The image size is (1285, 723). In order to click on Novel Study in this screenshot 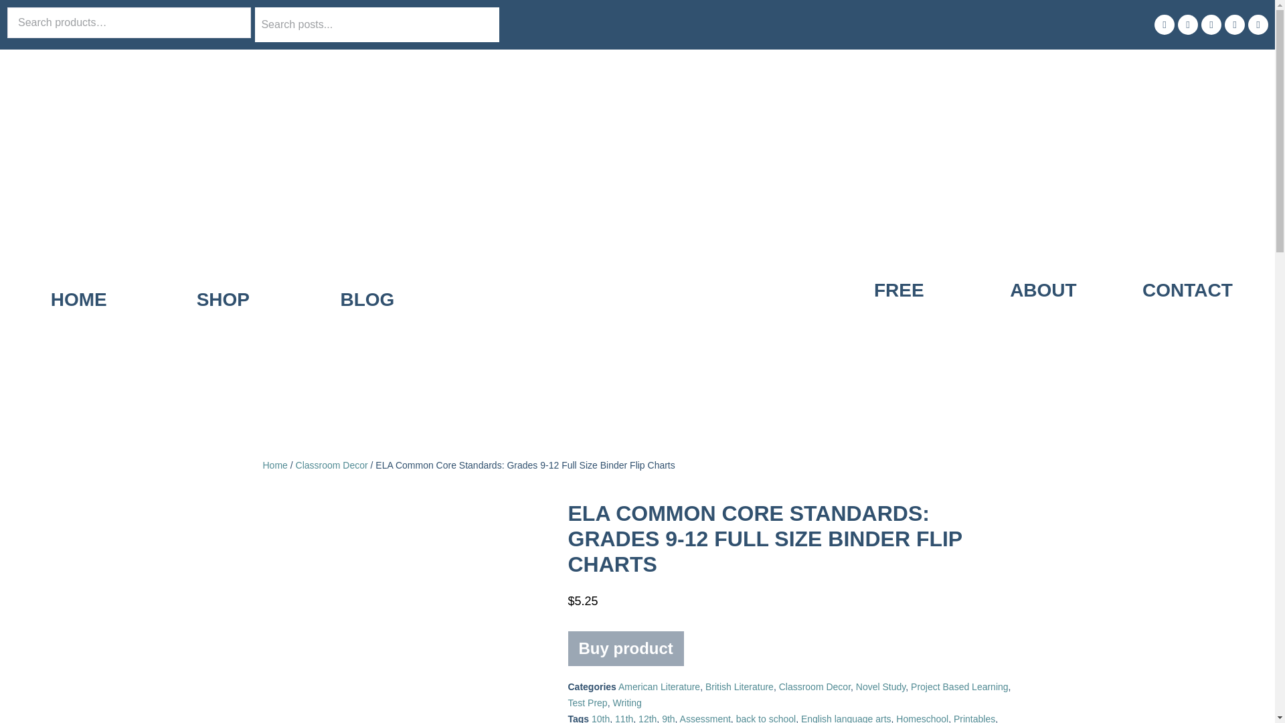, I will do `click(881, 687)`.